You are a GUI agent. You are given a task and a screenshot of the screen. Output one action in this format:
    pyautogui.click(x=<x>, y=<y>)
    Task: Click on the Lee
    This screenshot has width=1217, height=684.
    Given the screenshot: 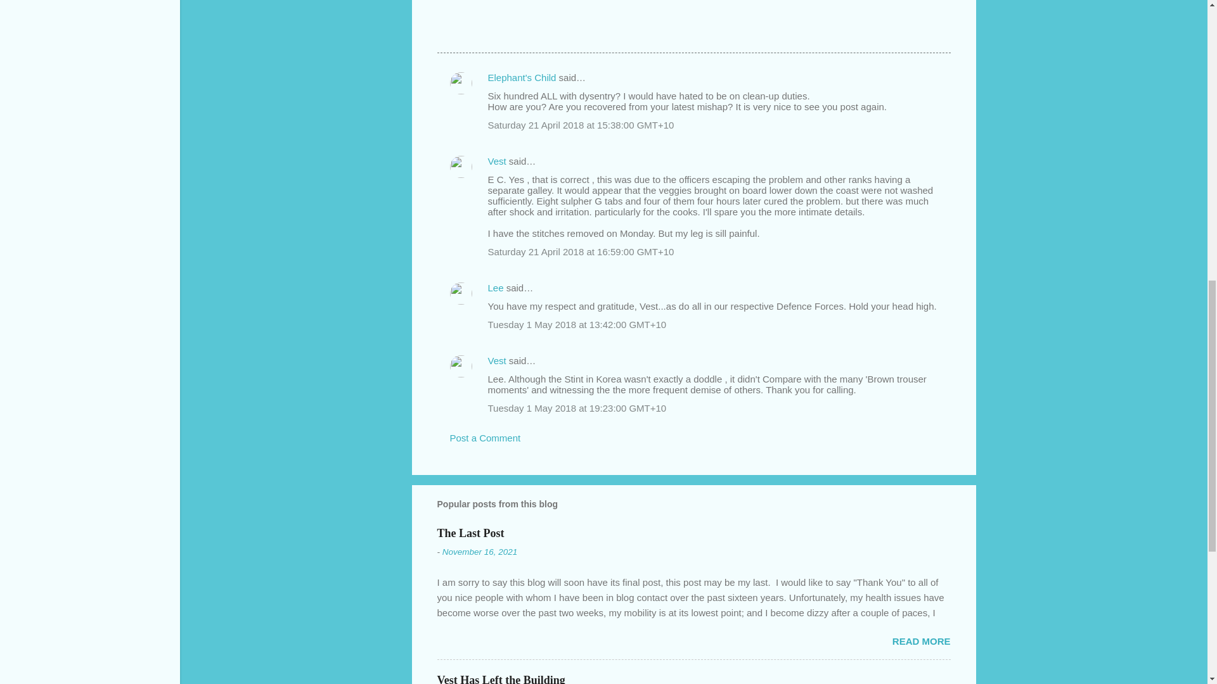 What is the action you would take?
    pyautogui.click(x=496, y=288)
    